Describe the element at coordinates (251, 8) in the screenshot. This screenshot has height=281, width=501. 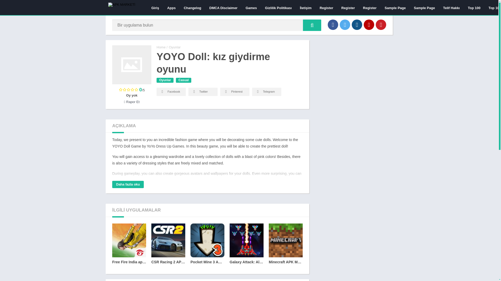
I see `Games` at that location.